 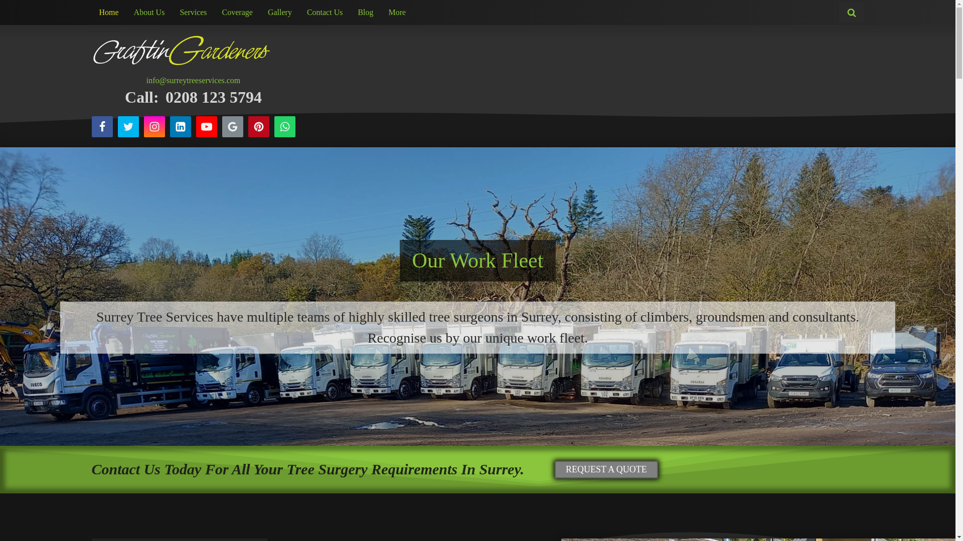 I want to click on 0208 123 5794, so click(x=214, y=97).